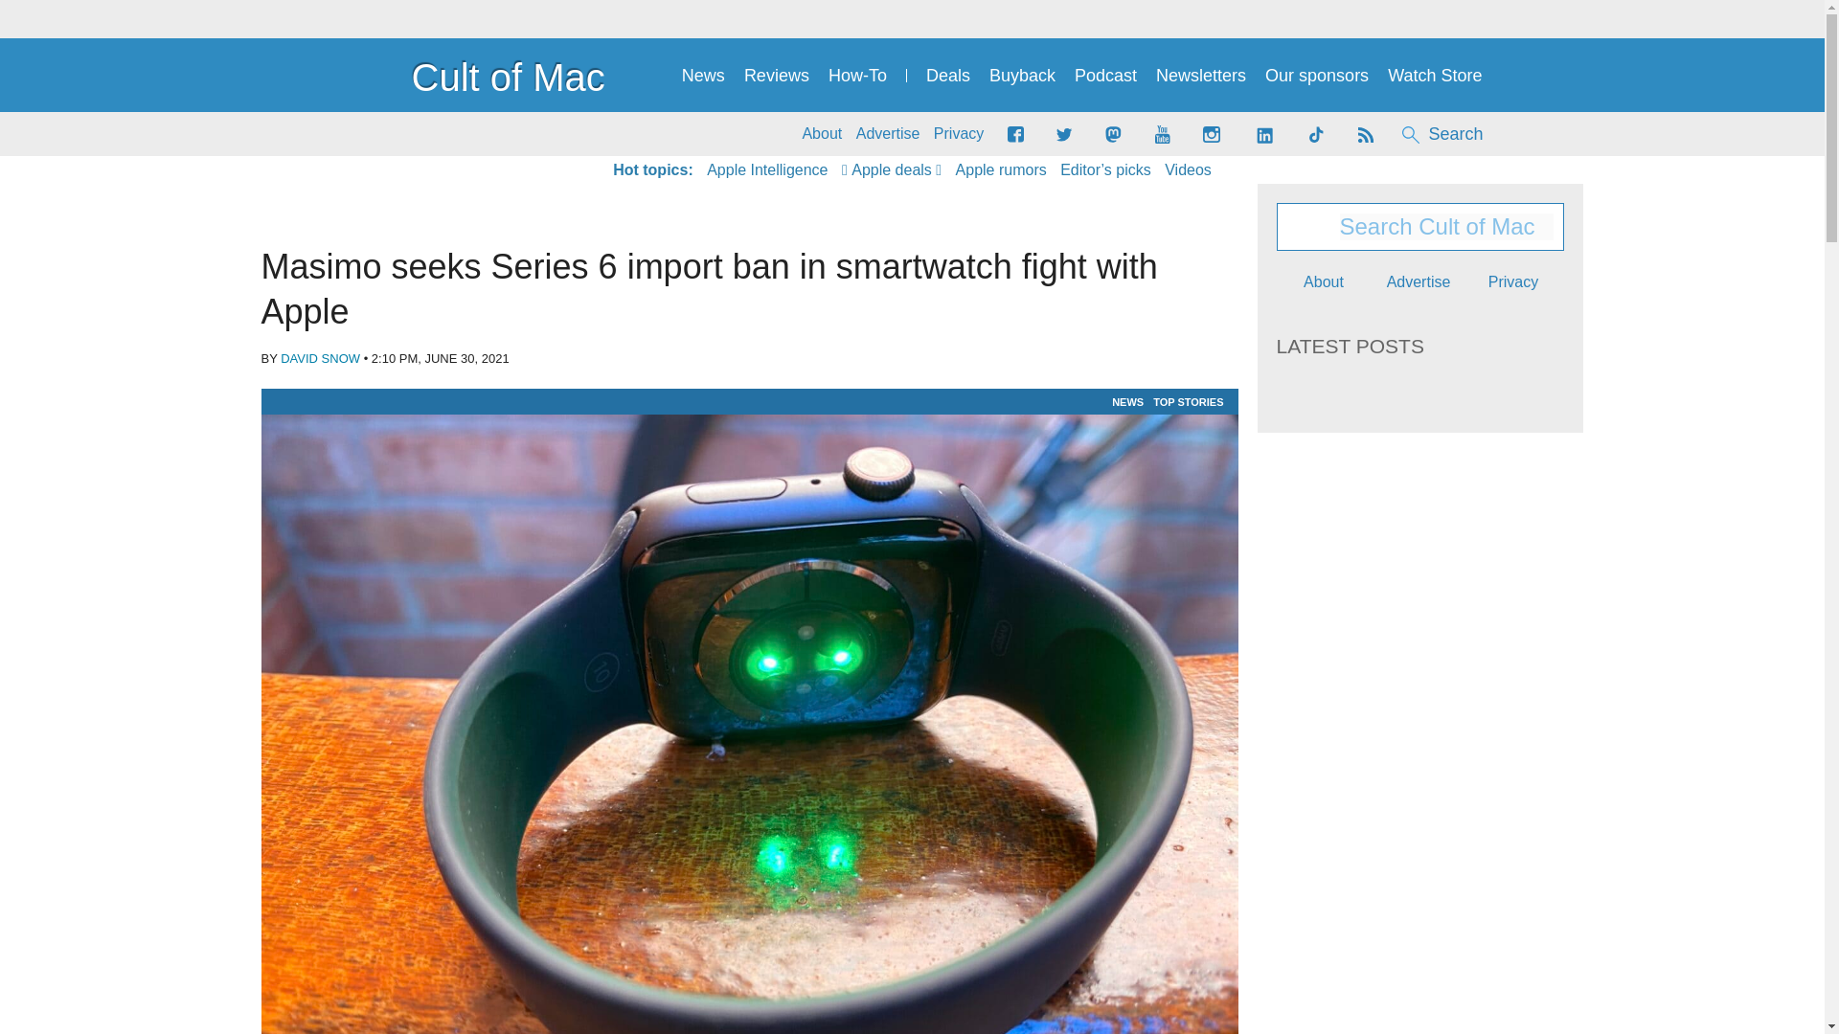  I want to click on Hot topics:, so click(652, 170).